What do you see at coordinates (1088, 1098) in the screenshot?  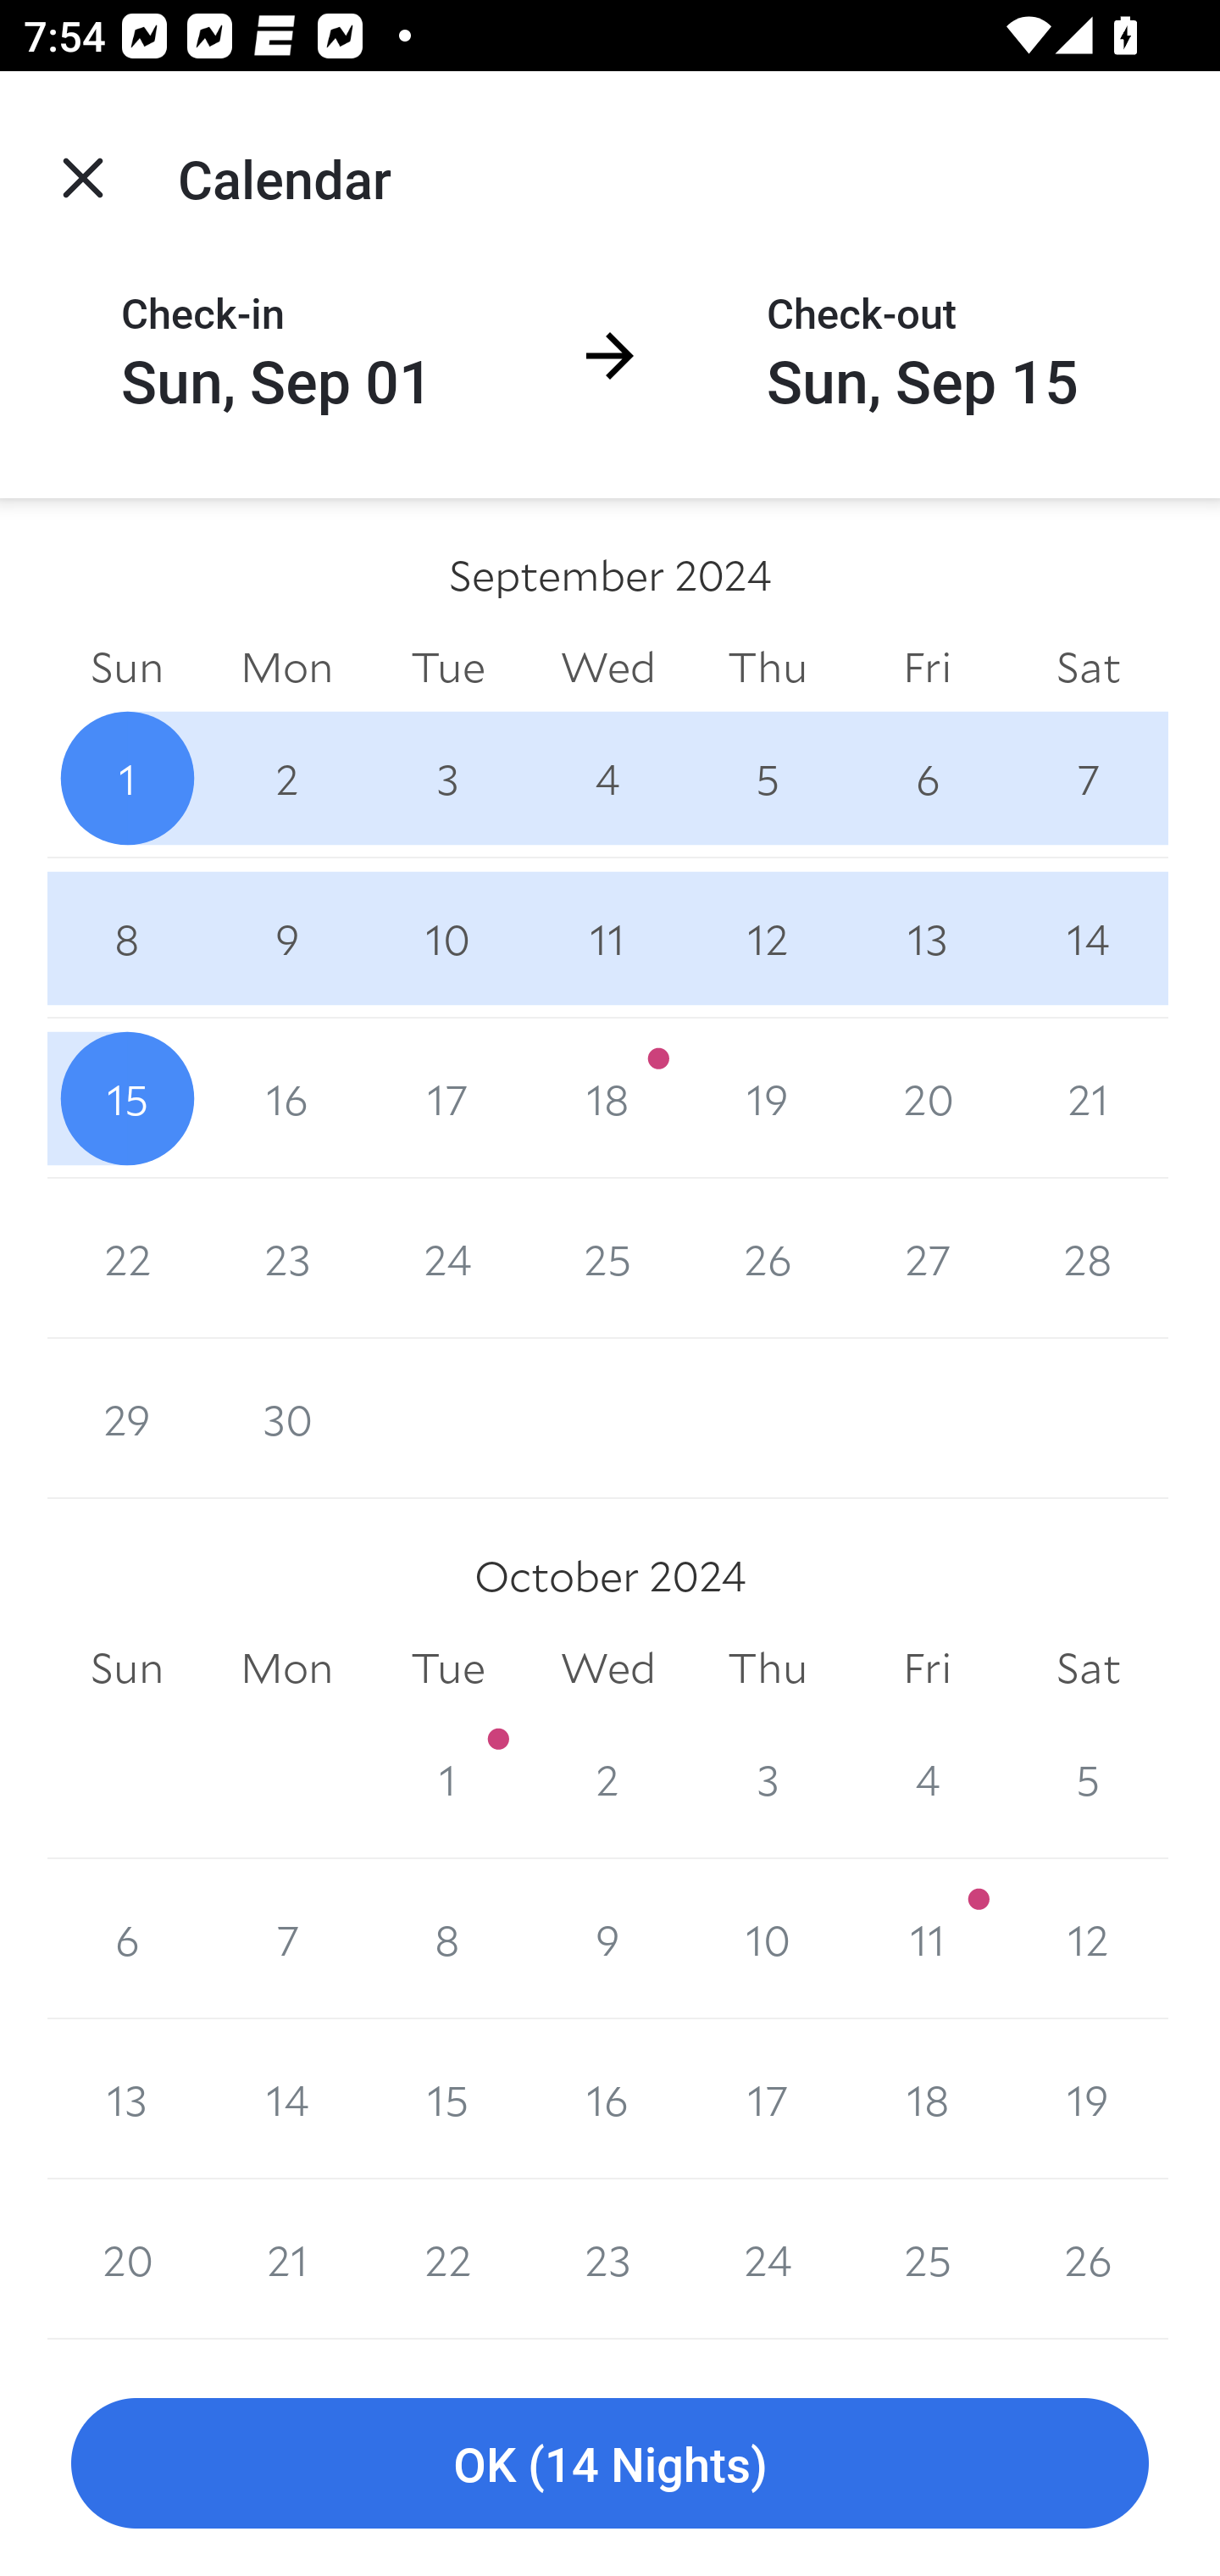 I see `21 21 September 2024` at bounding box center [1088, 1098].